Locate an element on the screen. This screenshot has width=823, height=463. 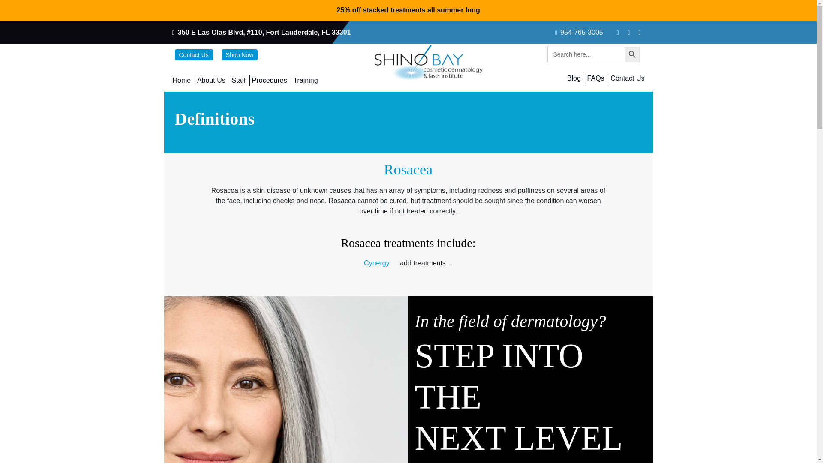
Procedures is located at coordinates (269, 81).